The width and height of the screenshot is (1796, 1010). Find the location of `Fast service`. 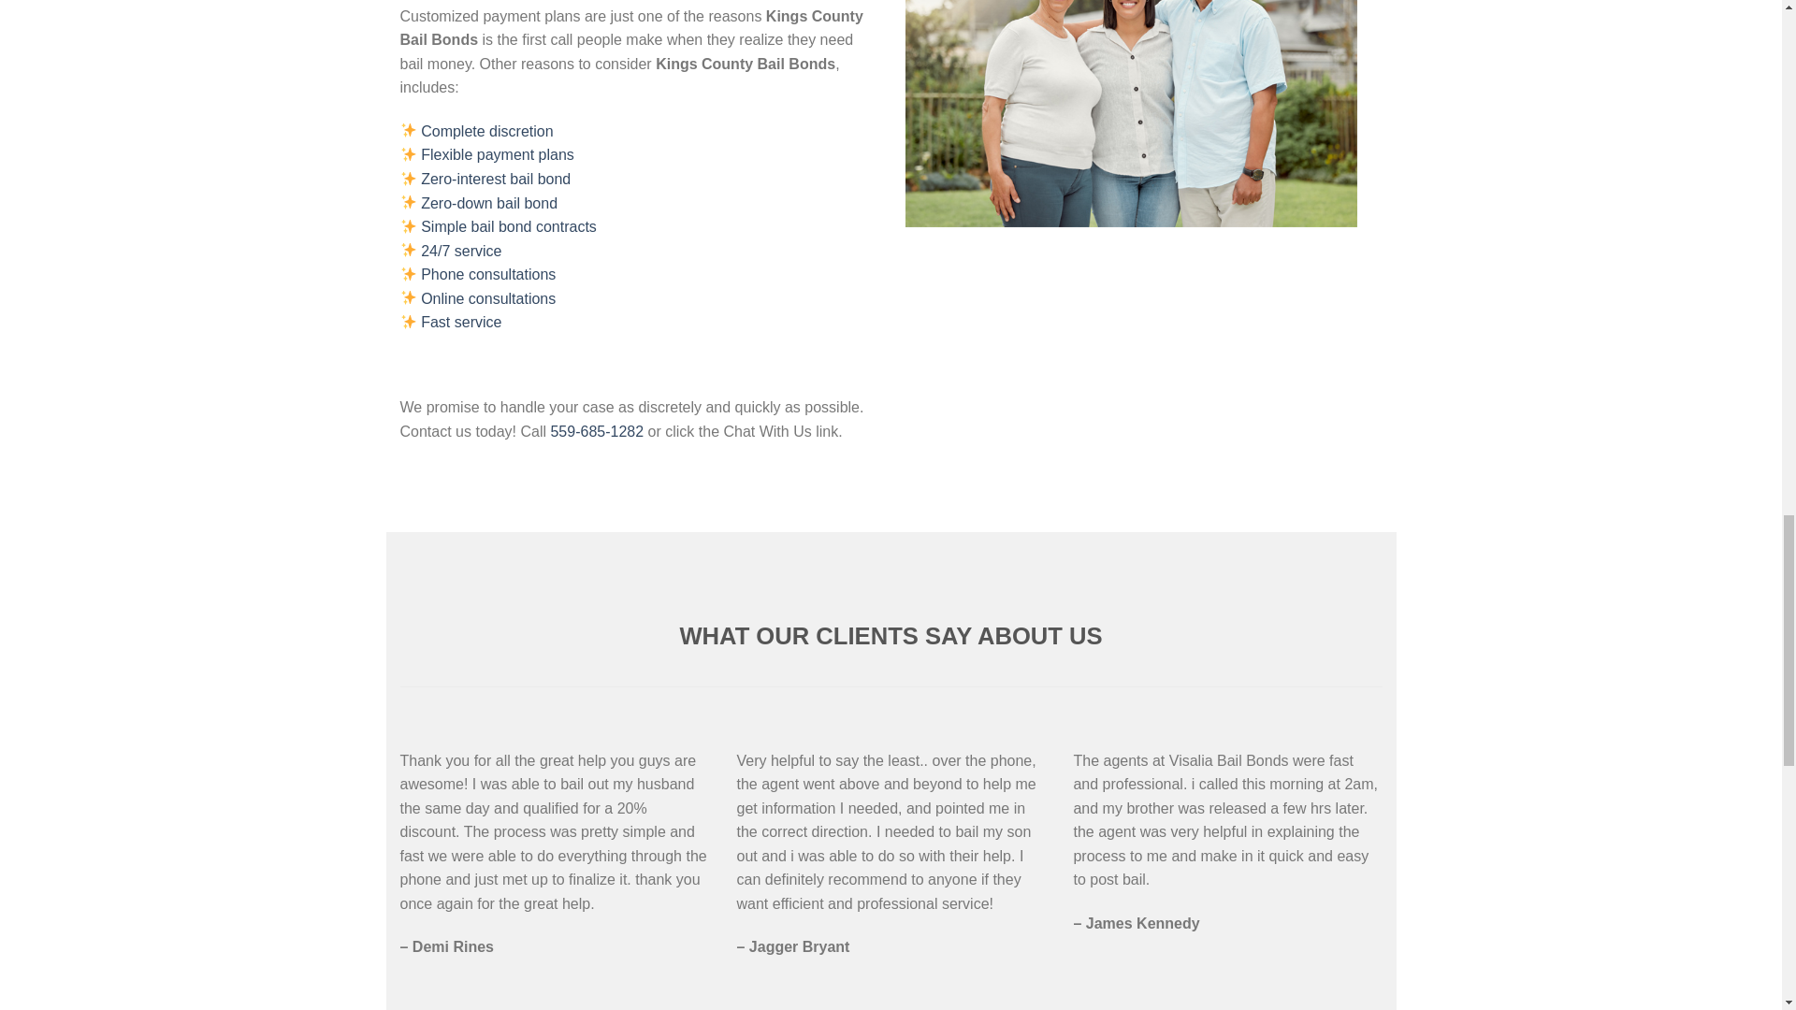

Fast service is located at coordinates (460, 322).